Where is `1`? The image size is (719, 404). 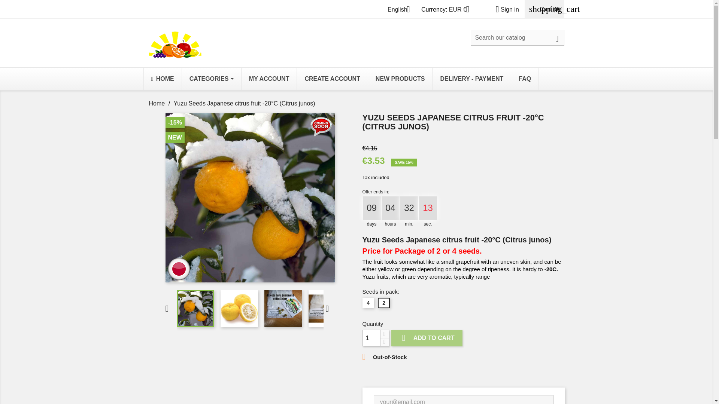 1 is located at coordinates (371, 338).